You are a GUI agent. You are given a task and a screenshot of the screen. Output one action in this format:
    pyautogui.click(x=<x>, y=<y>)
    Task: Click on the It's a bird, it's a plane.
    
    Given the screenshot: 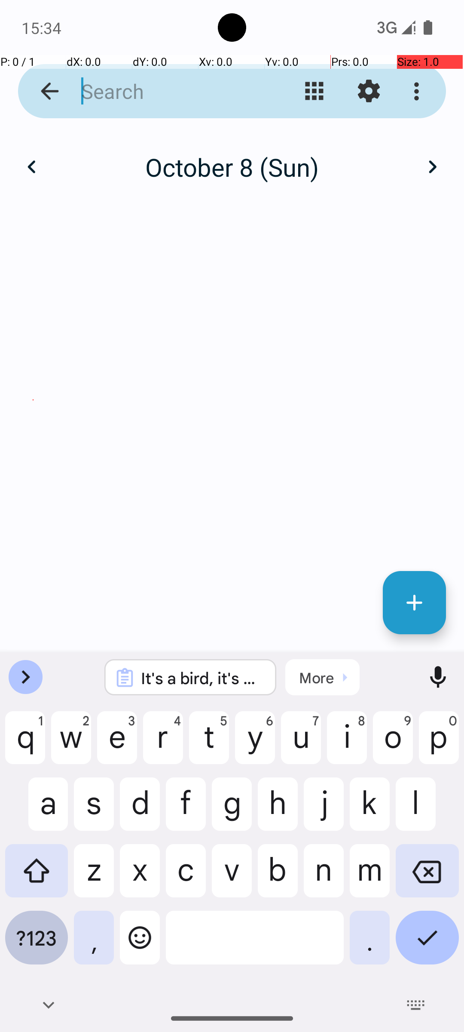 What is the action you would take?
    pyautogui.click(x=202, y=678)
    